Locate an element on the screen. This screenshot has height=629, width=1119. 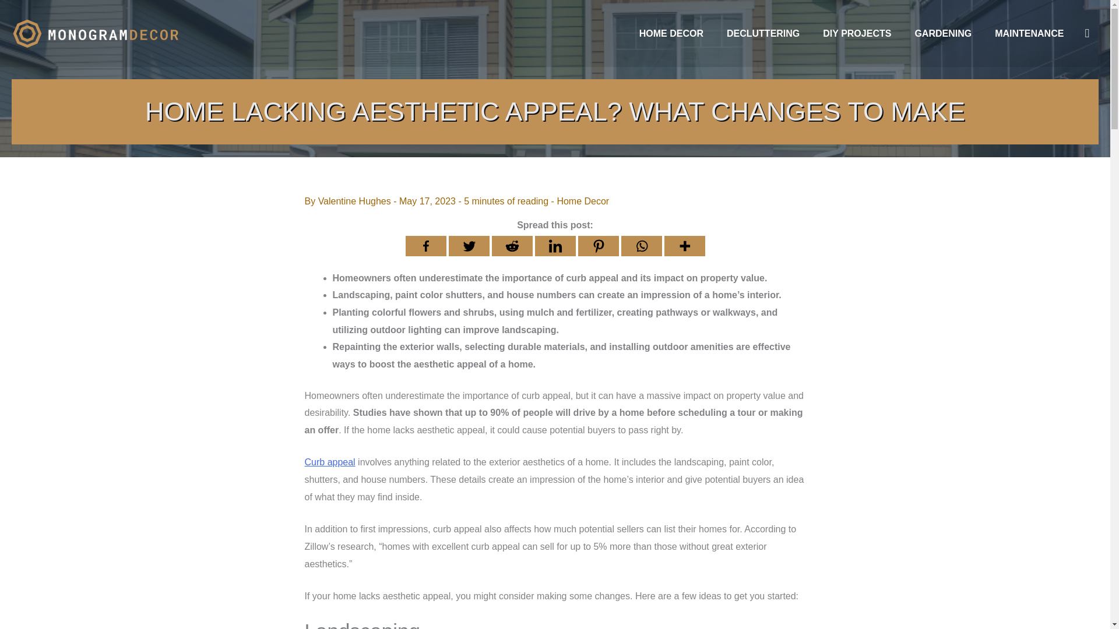
Curb appeal is located at coordinates (329, 462).